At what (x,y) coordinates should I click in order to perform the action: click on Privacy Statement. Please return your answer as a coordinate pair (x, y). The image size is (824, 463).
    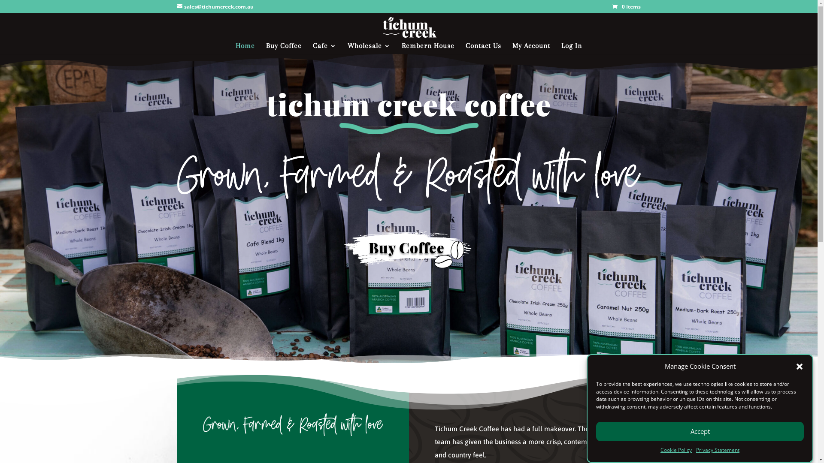
    Looking at the image, I should click on (718, 451).